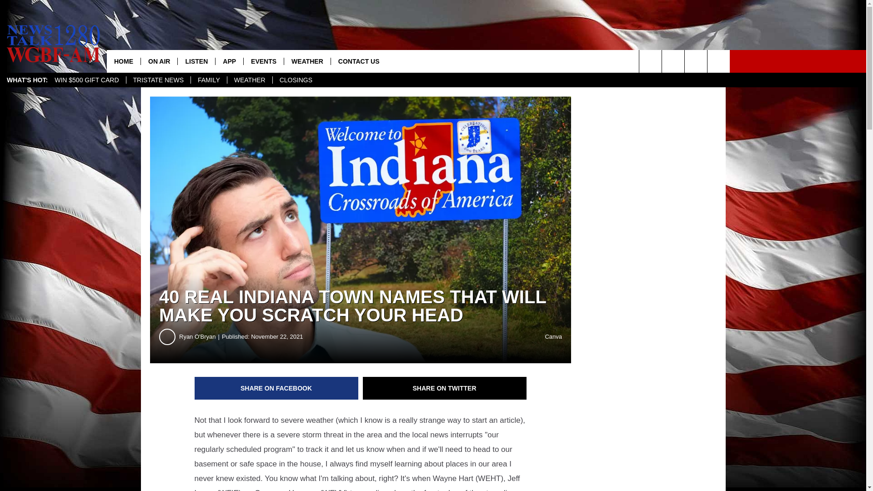  Describe the element at coordinates (196, 61) in the screenshot. I see `LISTEN` at that location.